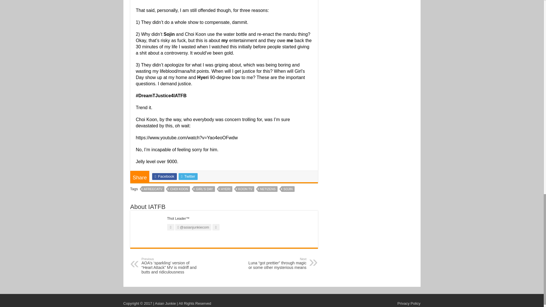 The width and height of the screenshot is (546, 307). Describe the element at coordinates (204, 189) in the screenshot. I see `GIRL'S DAY` at that location.